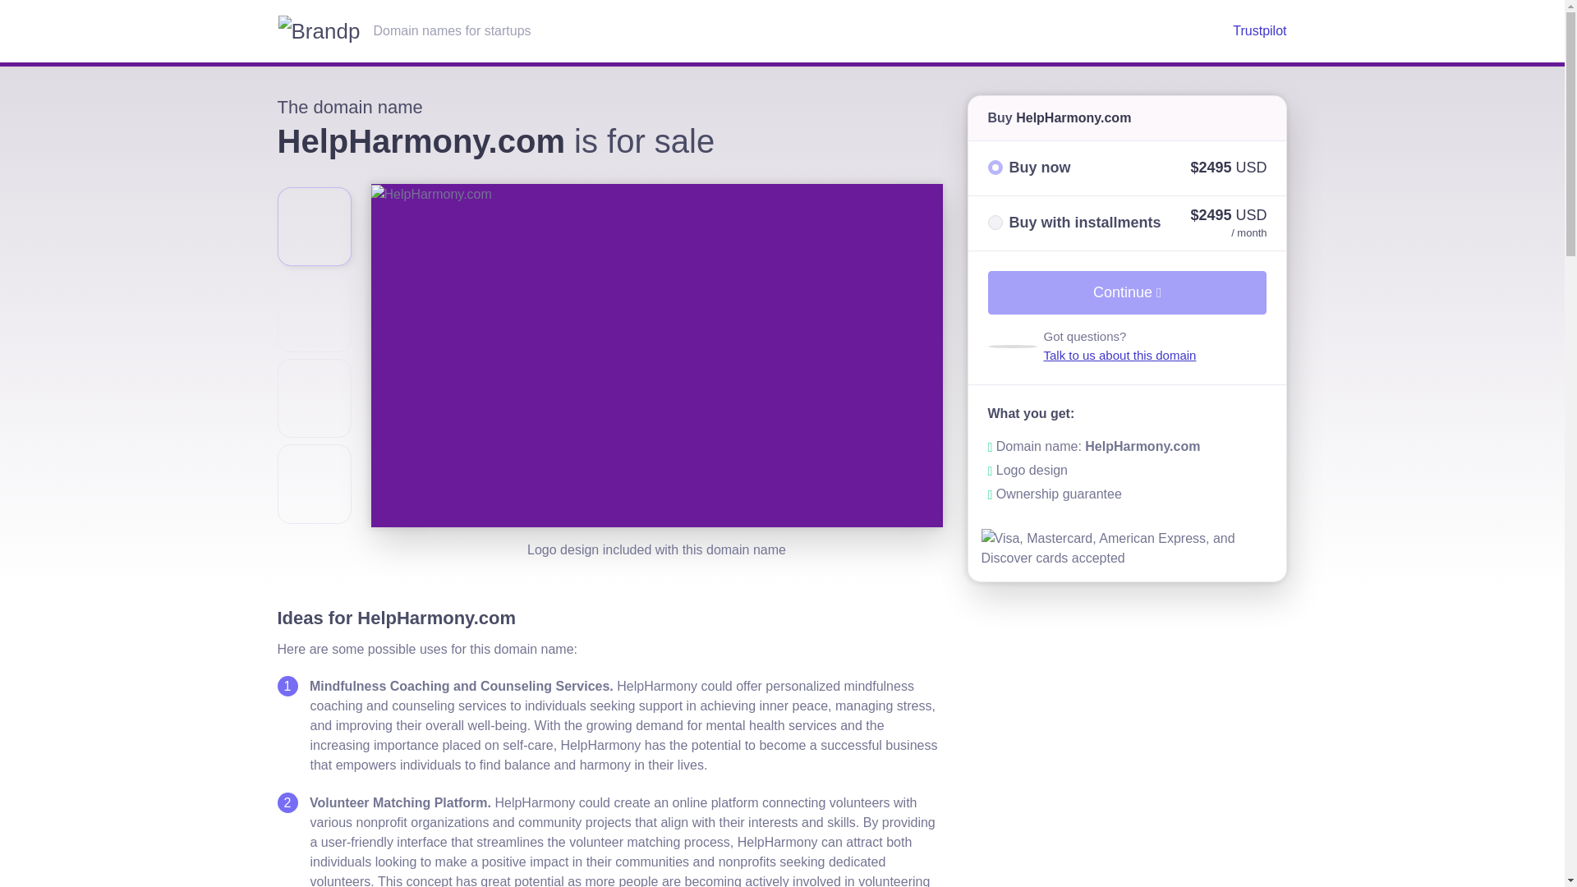  I want to click on installments, so click(994, 222).